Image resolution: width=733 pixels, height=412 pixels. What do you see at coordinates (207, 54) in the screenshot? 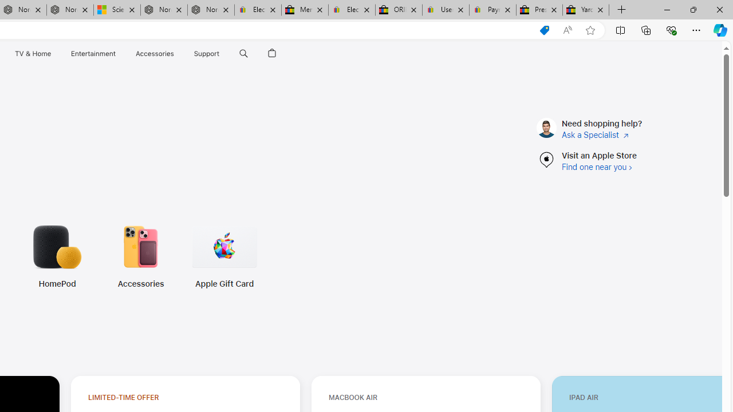
I see `Support` at bounding box center [207, 54].